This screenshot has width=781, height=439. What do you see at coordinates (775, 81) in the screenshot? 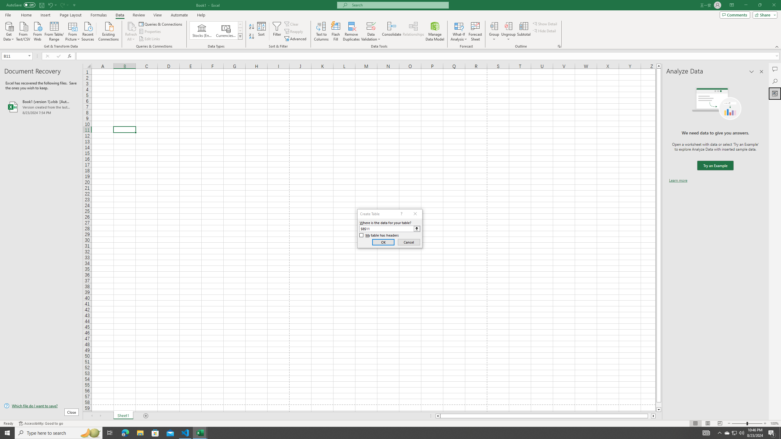
I see `Search` at bounding box center [775, 81].